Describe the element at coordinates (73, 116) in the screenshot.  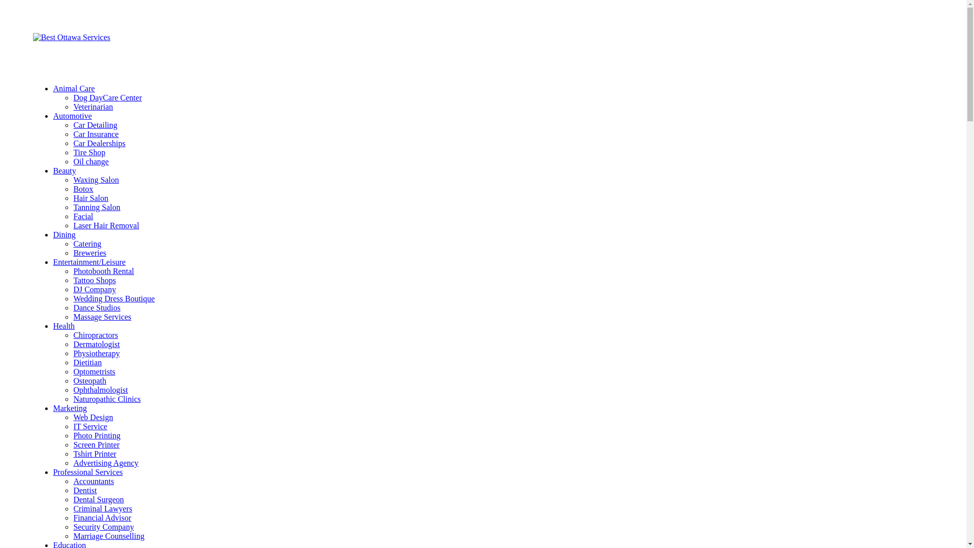
I see `Automotive` at that location.